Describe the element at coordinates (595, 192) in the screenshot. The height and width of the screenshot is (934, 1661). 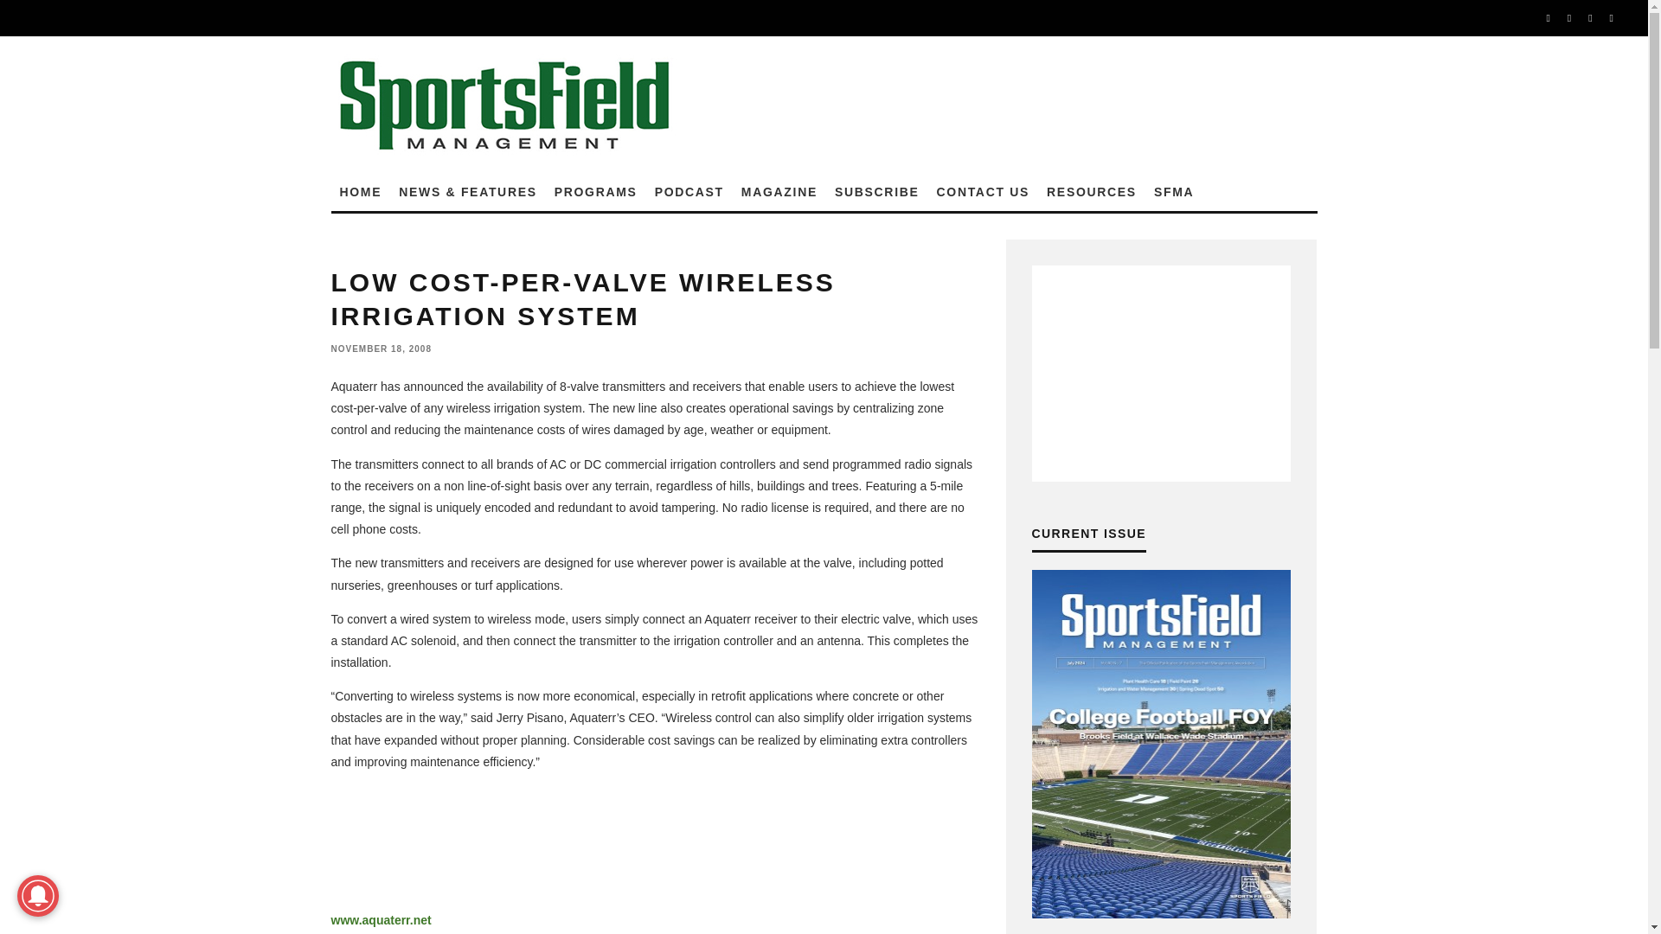
I see `PROGRAMS` at that location.